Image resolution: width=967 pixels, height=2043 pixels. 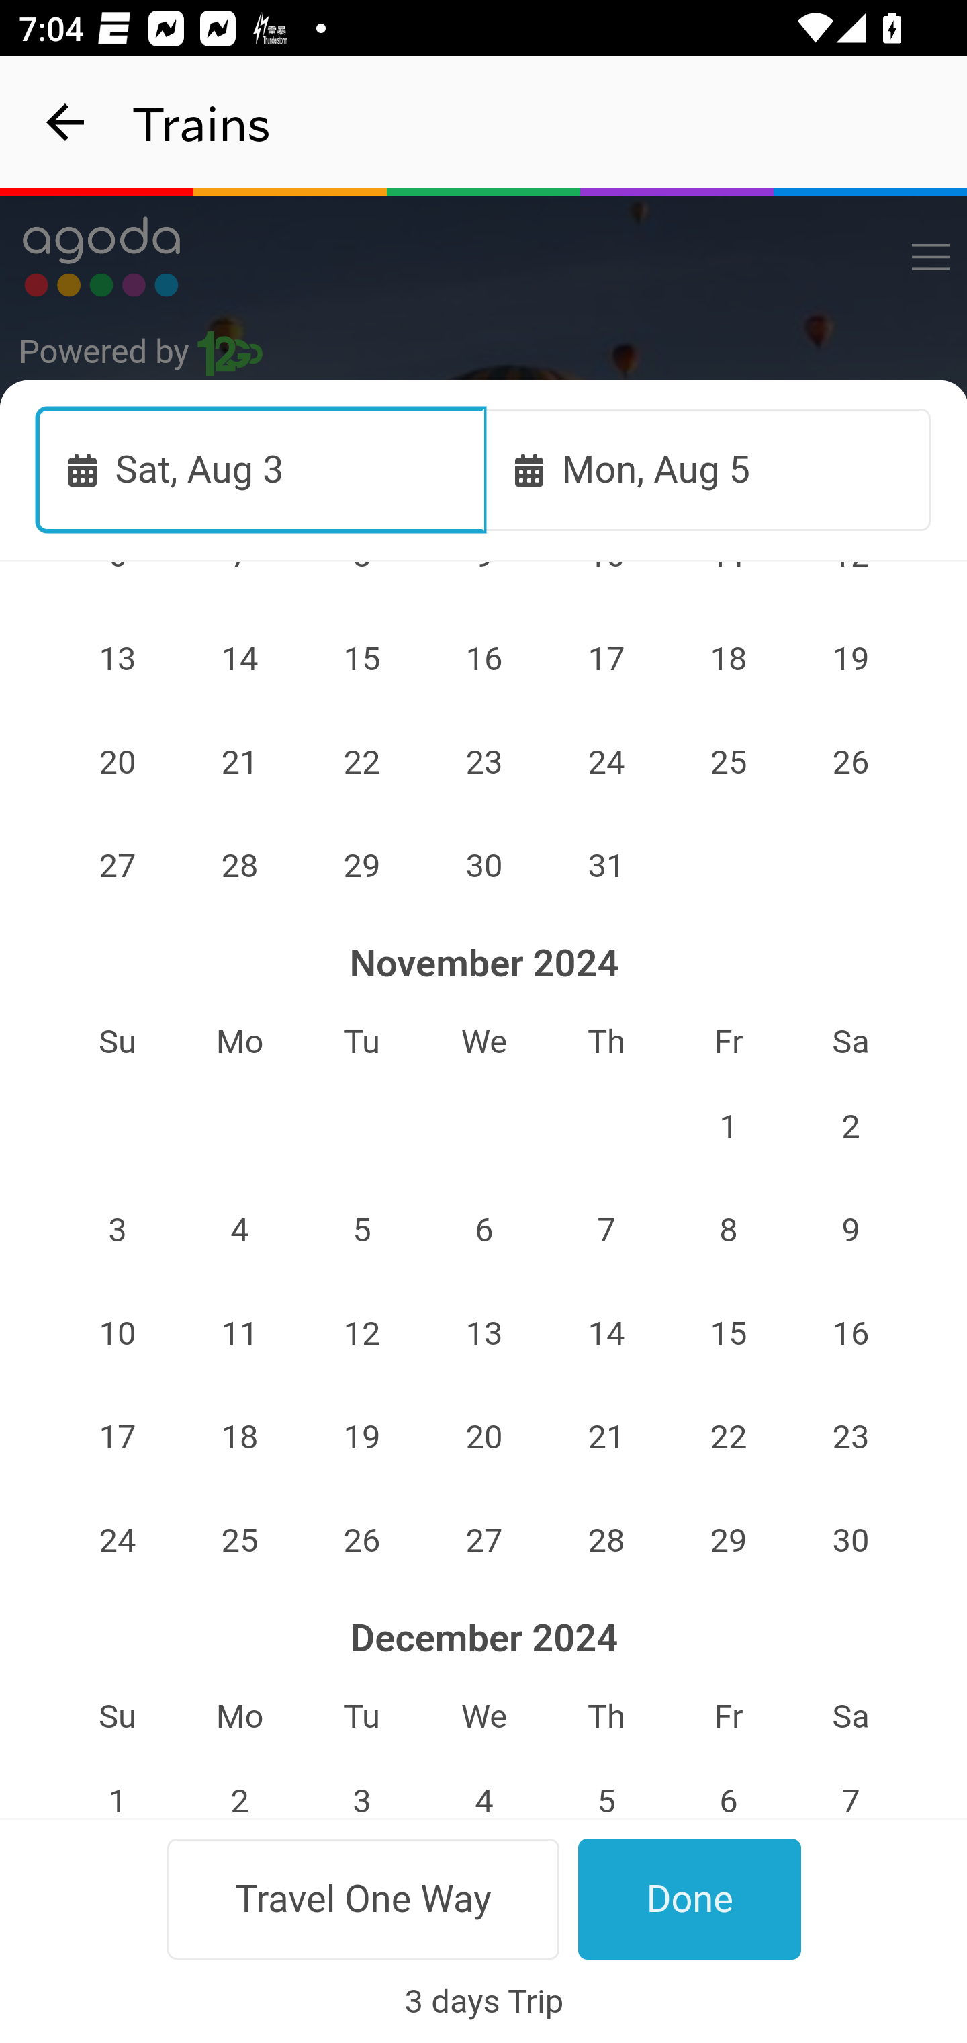 What do you see at coordinates (117, 1436) in the screenshot?
I see `17` at bounding box center [117, 1436].